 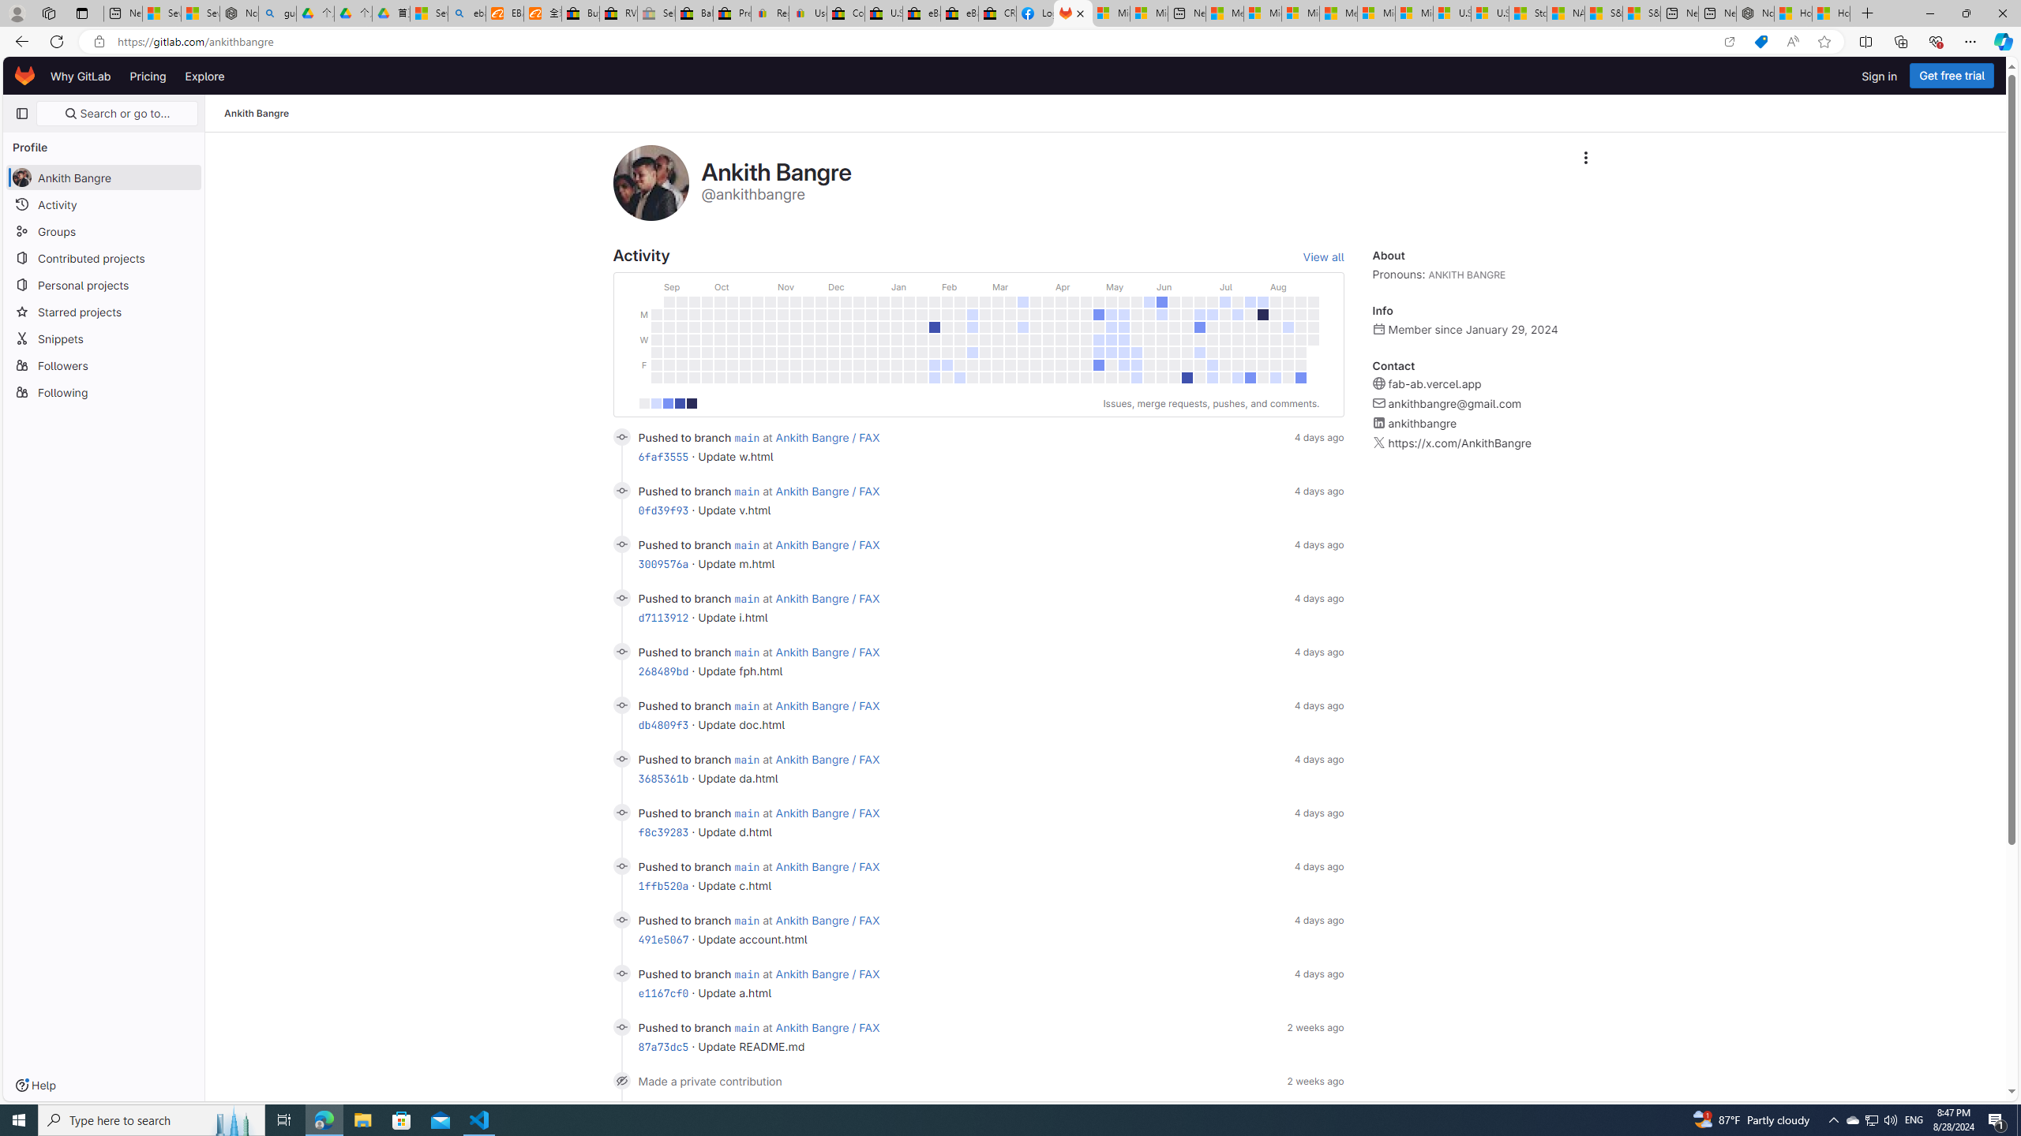 I want to click on 3009576a, so click(x=663, y=563).